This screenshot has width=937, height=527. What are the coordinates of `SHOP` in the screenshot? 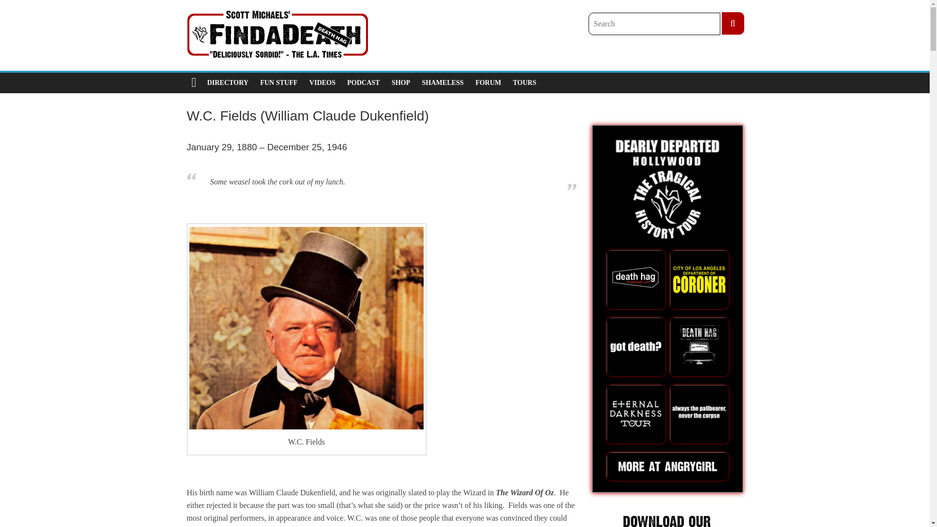 It's located at (400, 83).